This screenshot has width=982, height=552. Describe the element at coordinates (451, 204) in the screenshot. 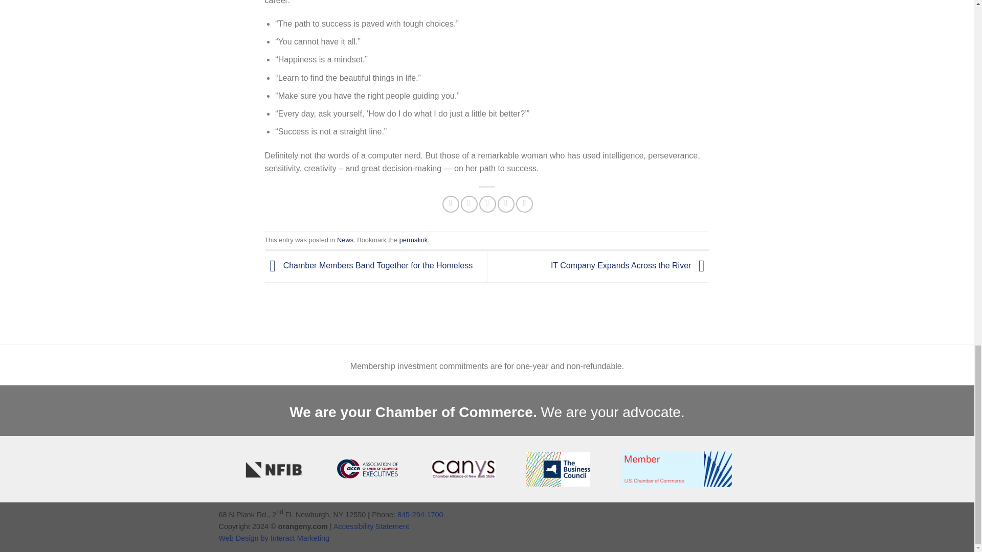

I see `Share on Facebook` at that location.